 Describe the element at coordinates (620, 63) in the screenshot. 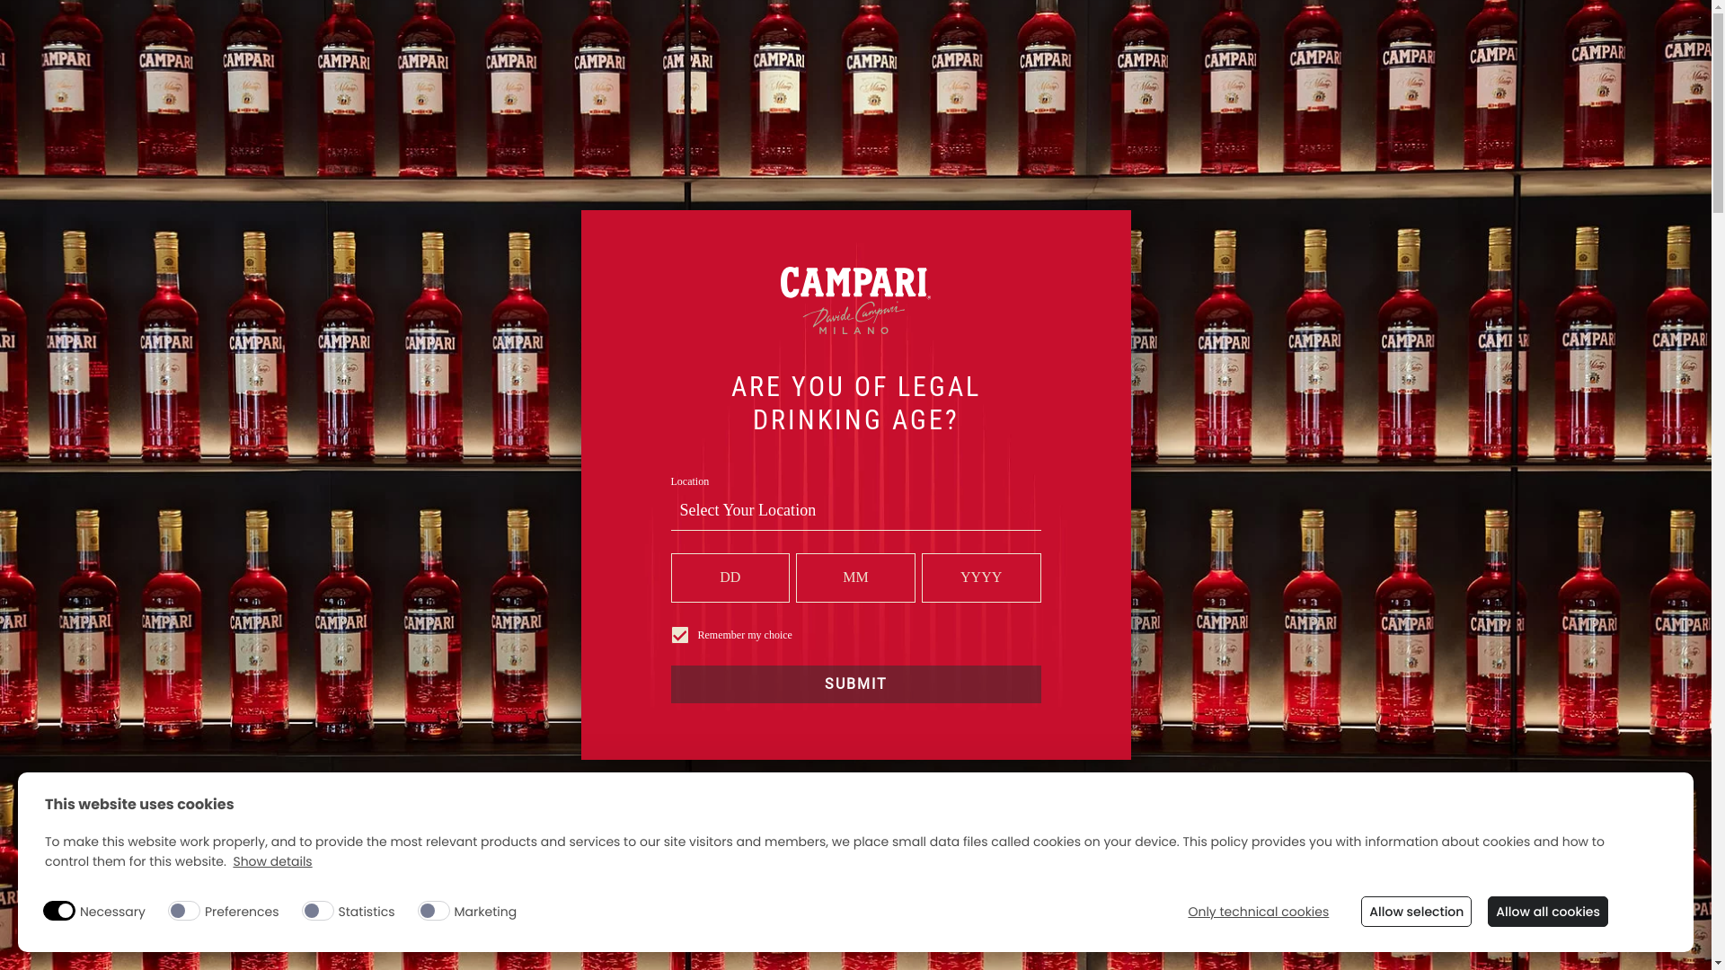

I see `UNSERE PRODUKTE` at that location.